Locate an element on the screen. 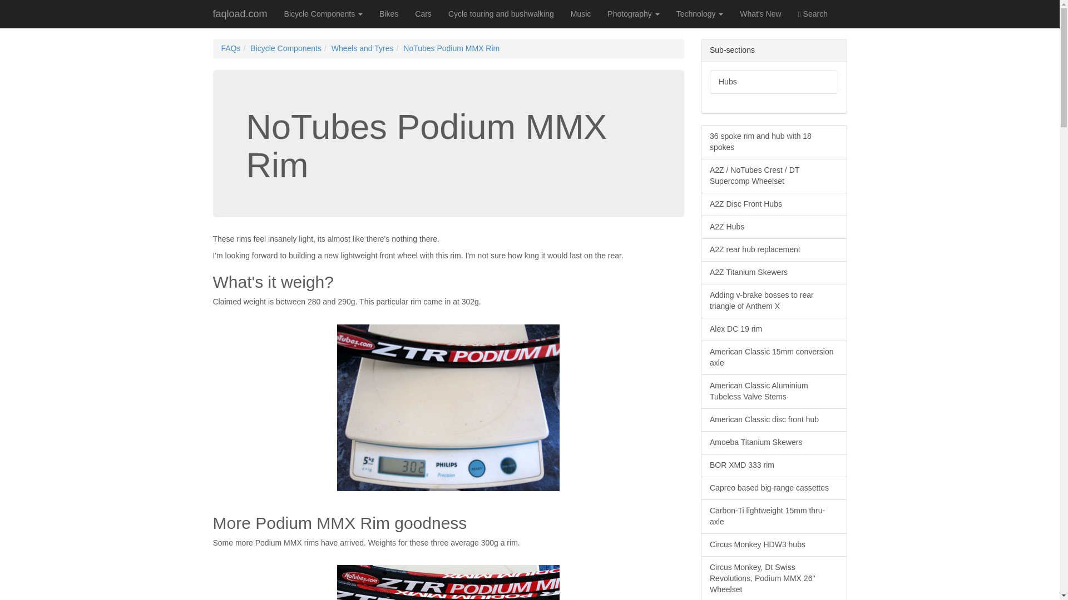 The width and height of the screenshot is (1068, 600). FAQs is located at coordinates (231, 48).